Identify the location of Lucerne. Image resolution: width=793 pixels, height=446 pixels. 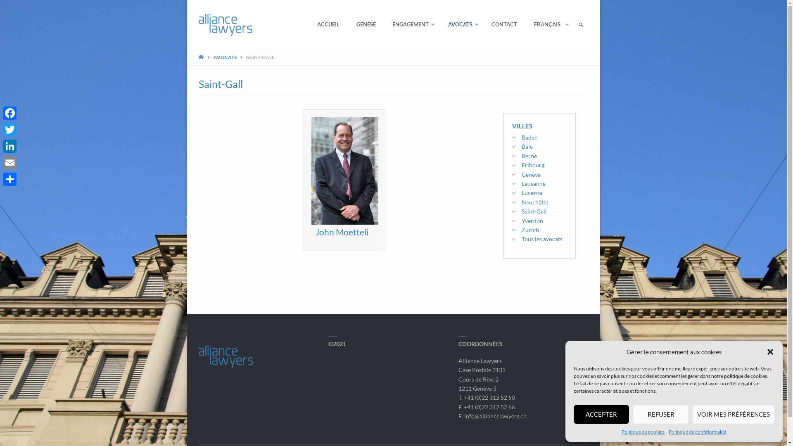
(532, 192).